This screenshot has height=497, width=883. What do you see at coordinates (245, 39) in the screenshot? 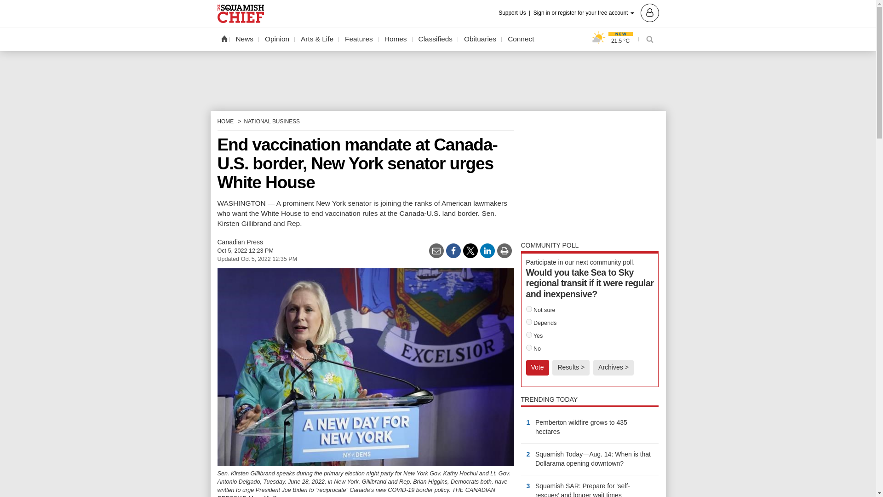
I see `News` at bounding box center [245, 39].